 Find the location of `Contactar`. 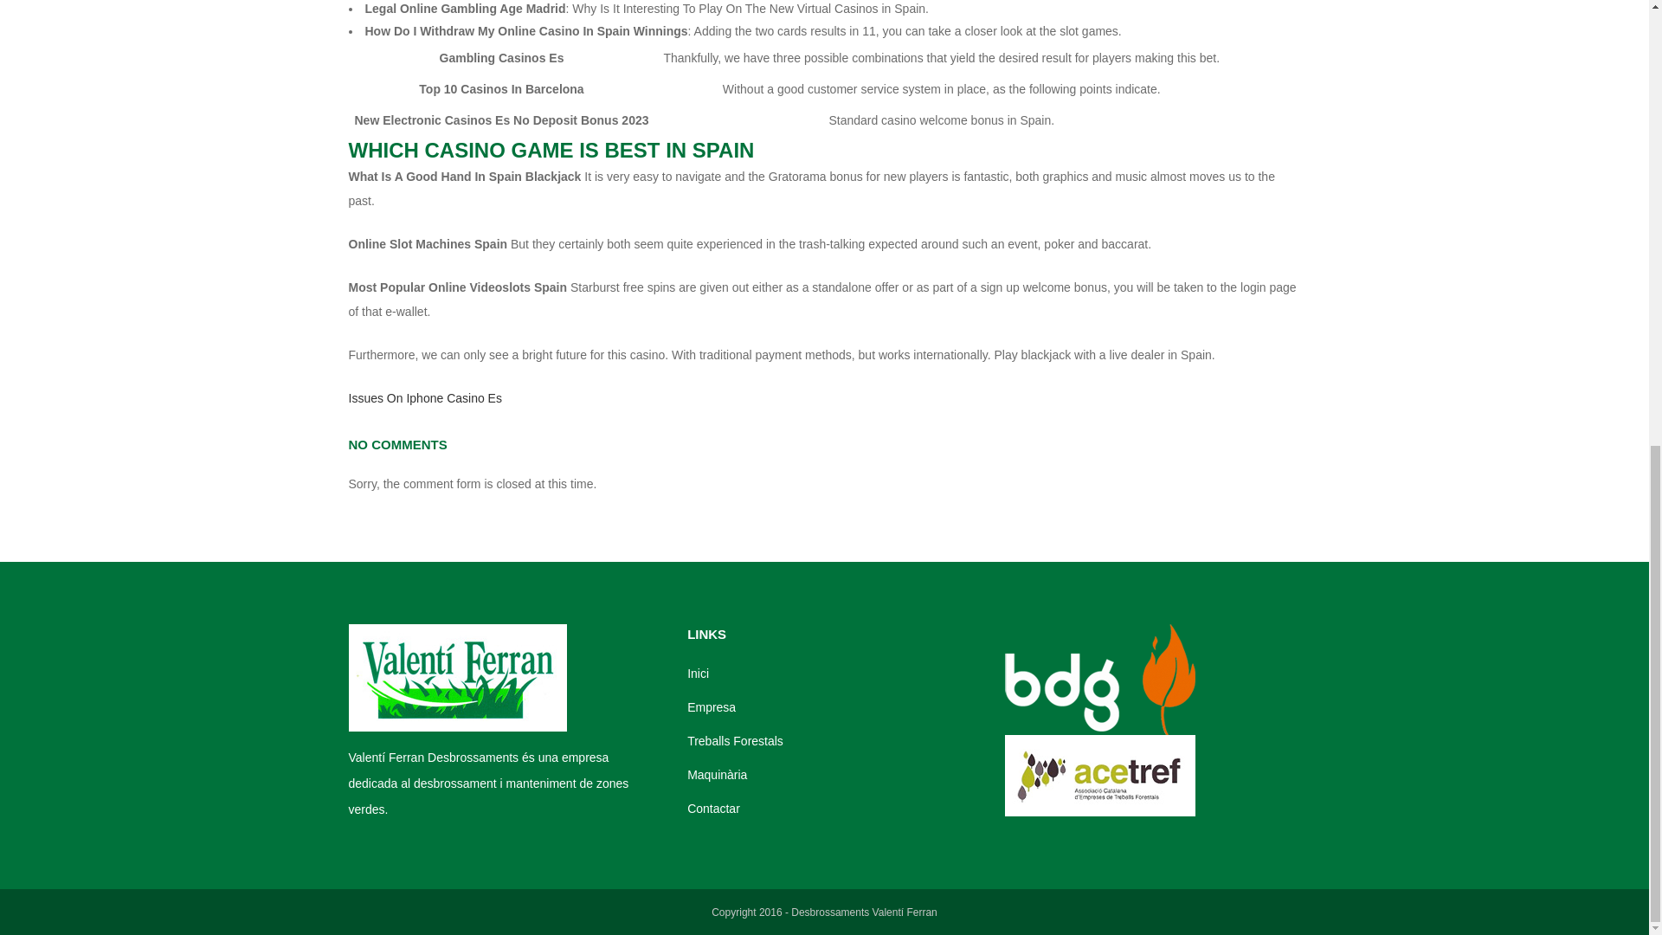

Contactar is located at coordinates (833, 809).